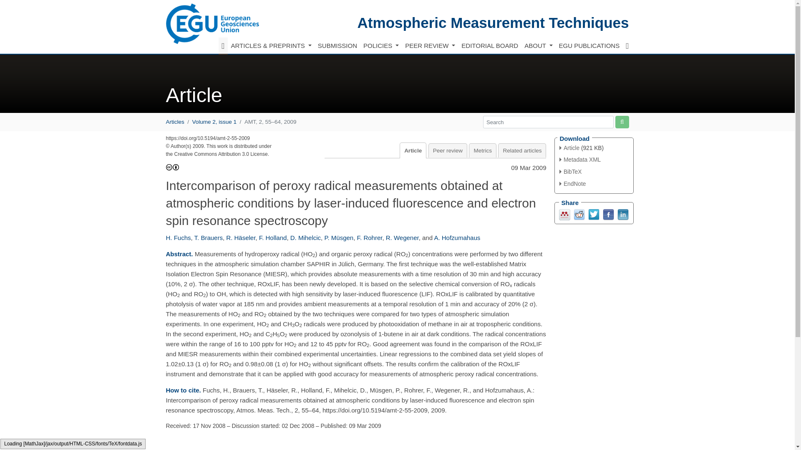 The height and width of the screenshot is (450, 801). I want to click on XML Version, so click(580, 159).